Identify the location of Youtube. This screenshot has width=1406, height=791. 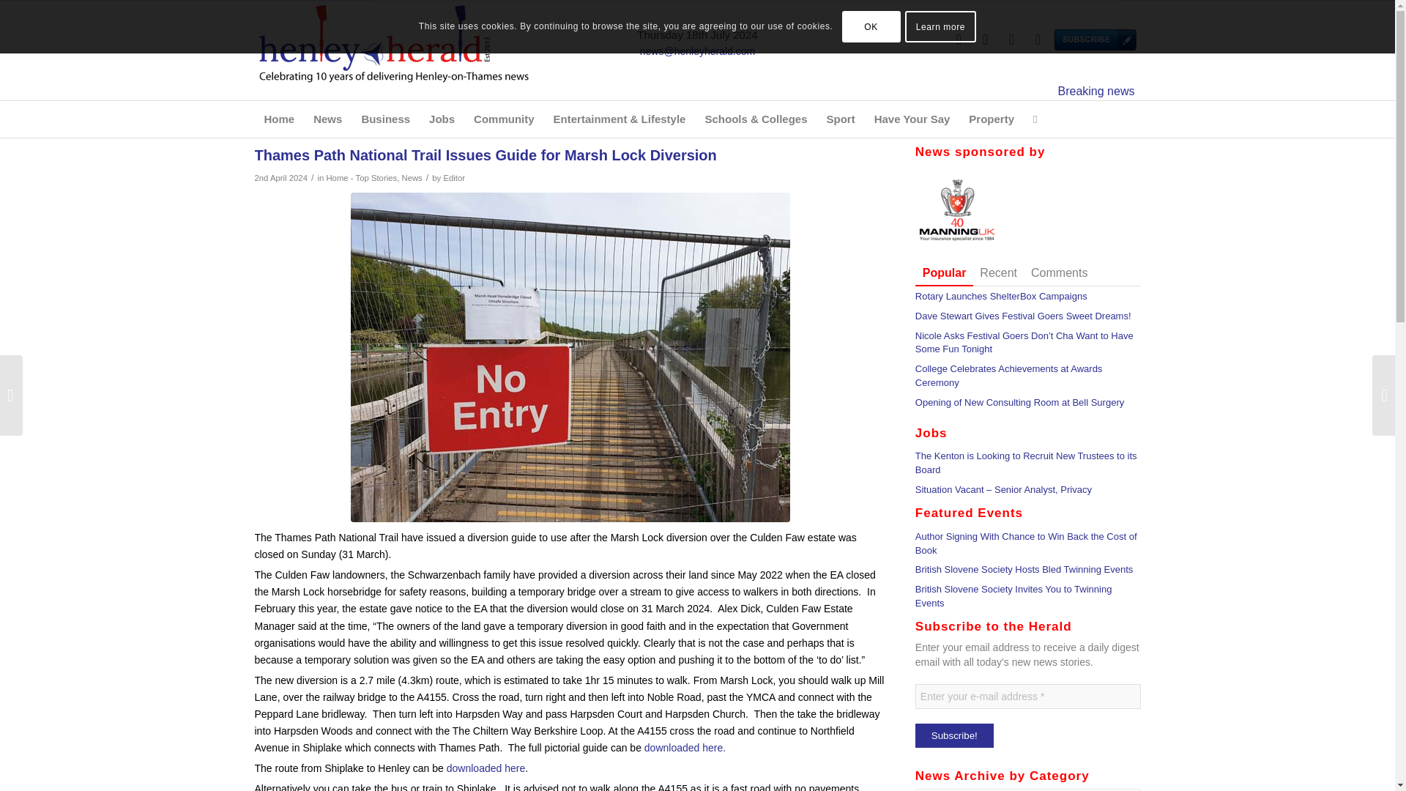
(1037, 40).